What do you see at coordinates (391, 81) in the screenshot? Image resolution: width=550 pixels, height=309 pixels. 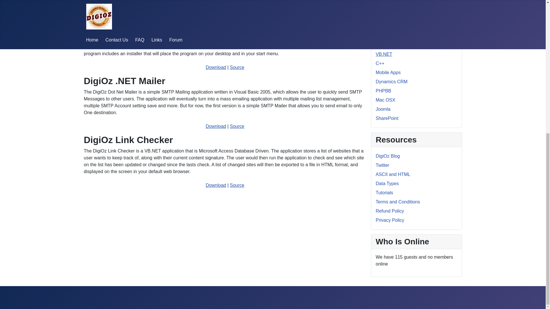 I see `Dynamics CRM` at bounding box center [391, 81].